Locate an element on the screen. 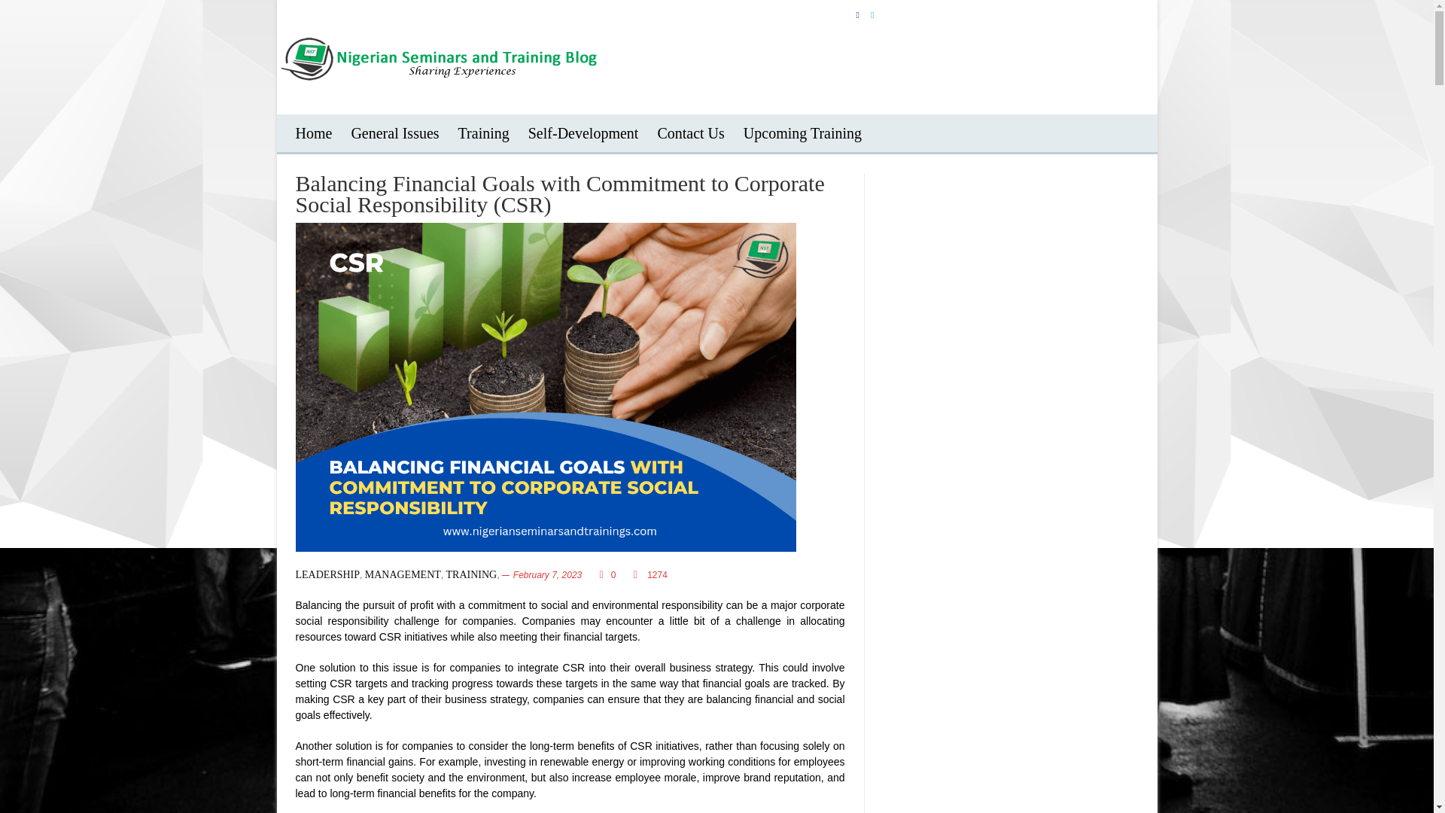 The image size is (1445, 813). LEADERSHIP is located at coordinates (327, 575).